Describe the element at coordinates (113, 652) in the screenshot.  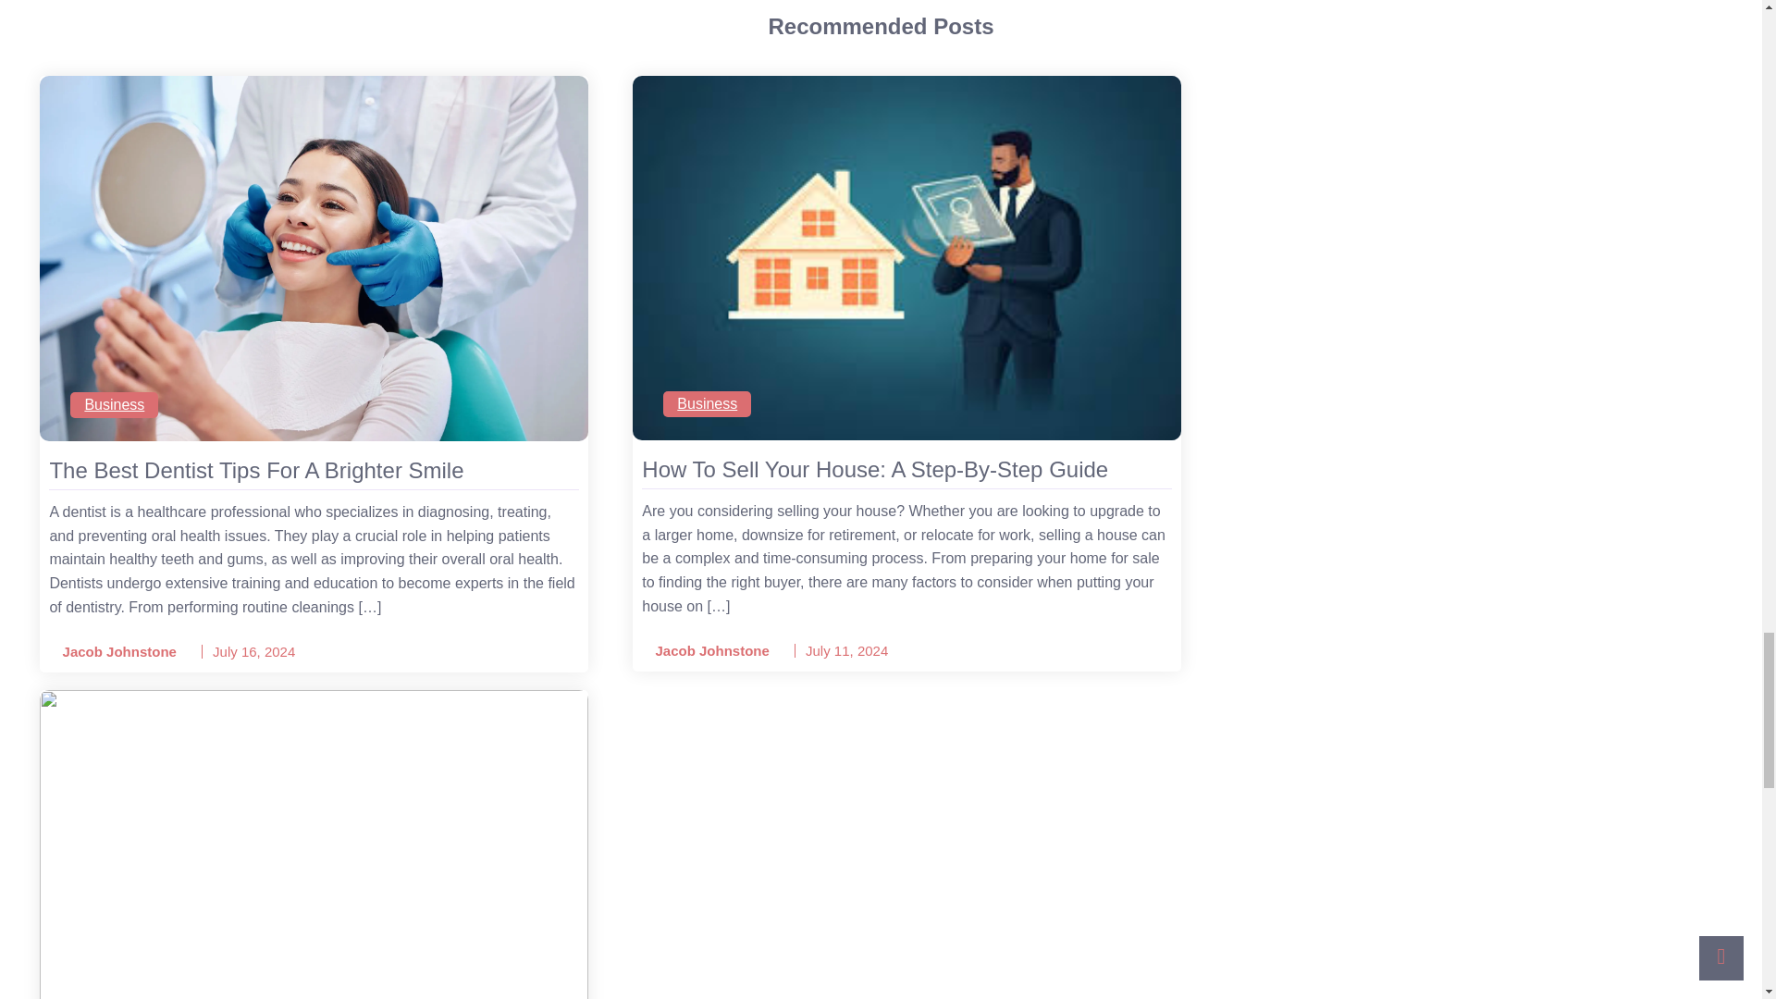
I see `Jacob Johnstone` at that location.